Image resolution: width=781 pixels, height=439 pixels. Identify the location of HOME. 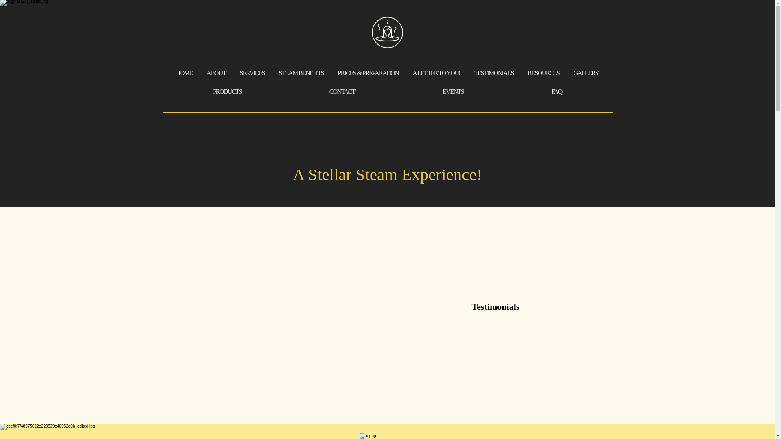
(185, 73).